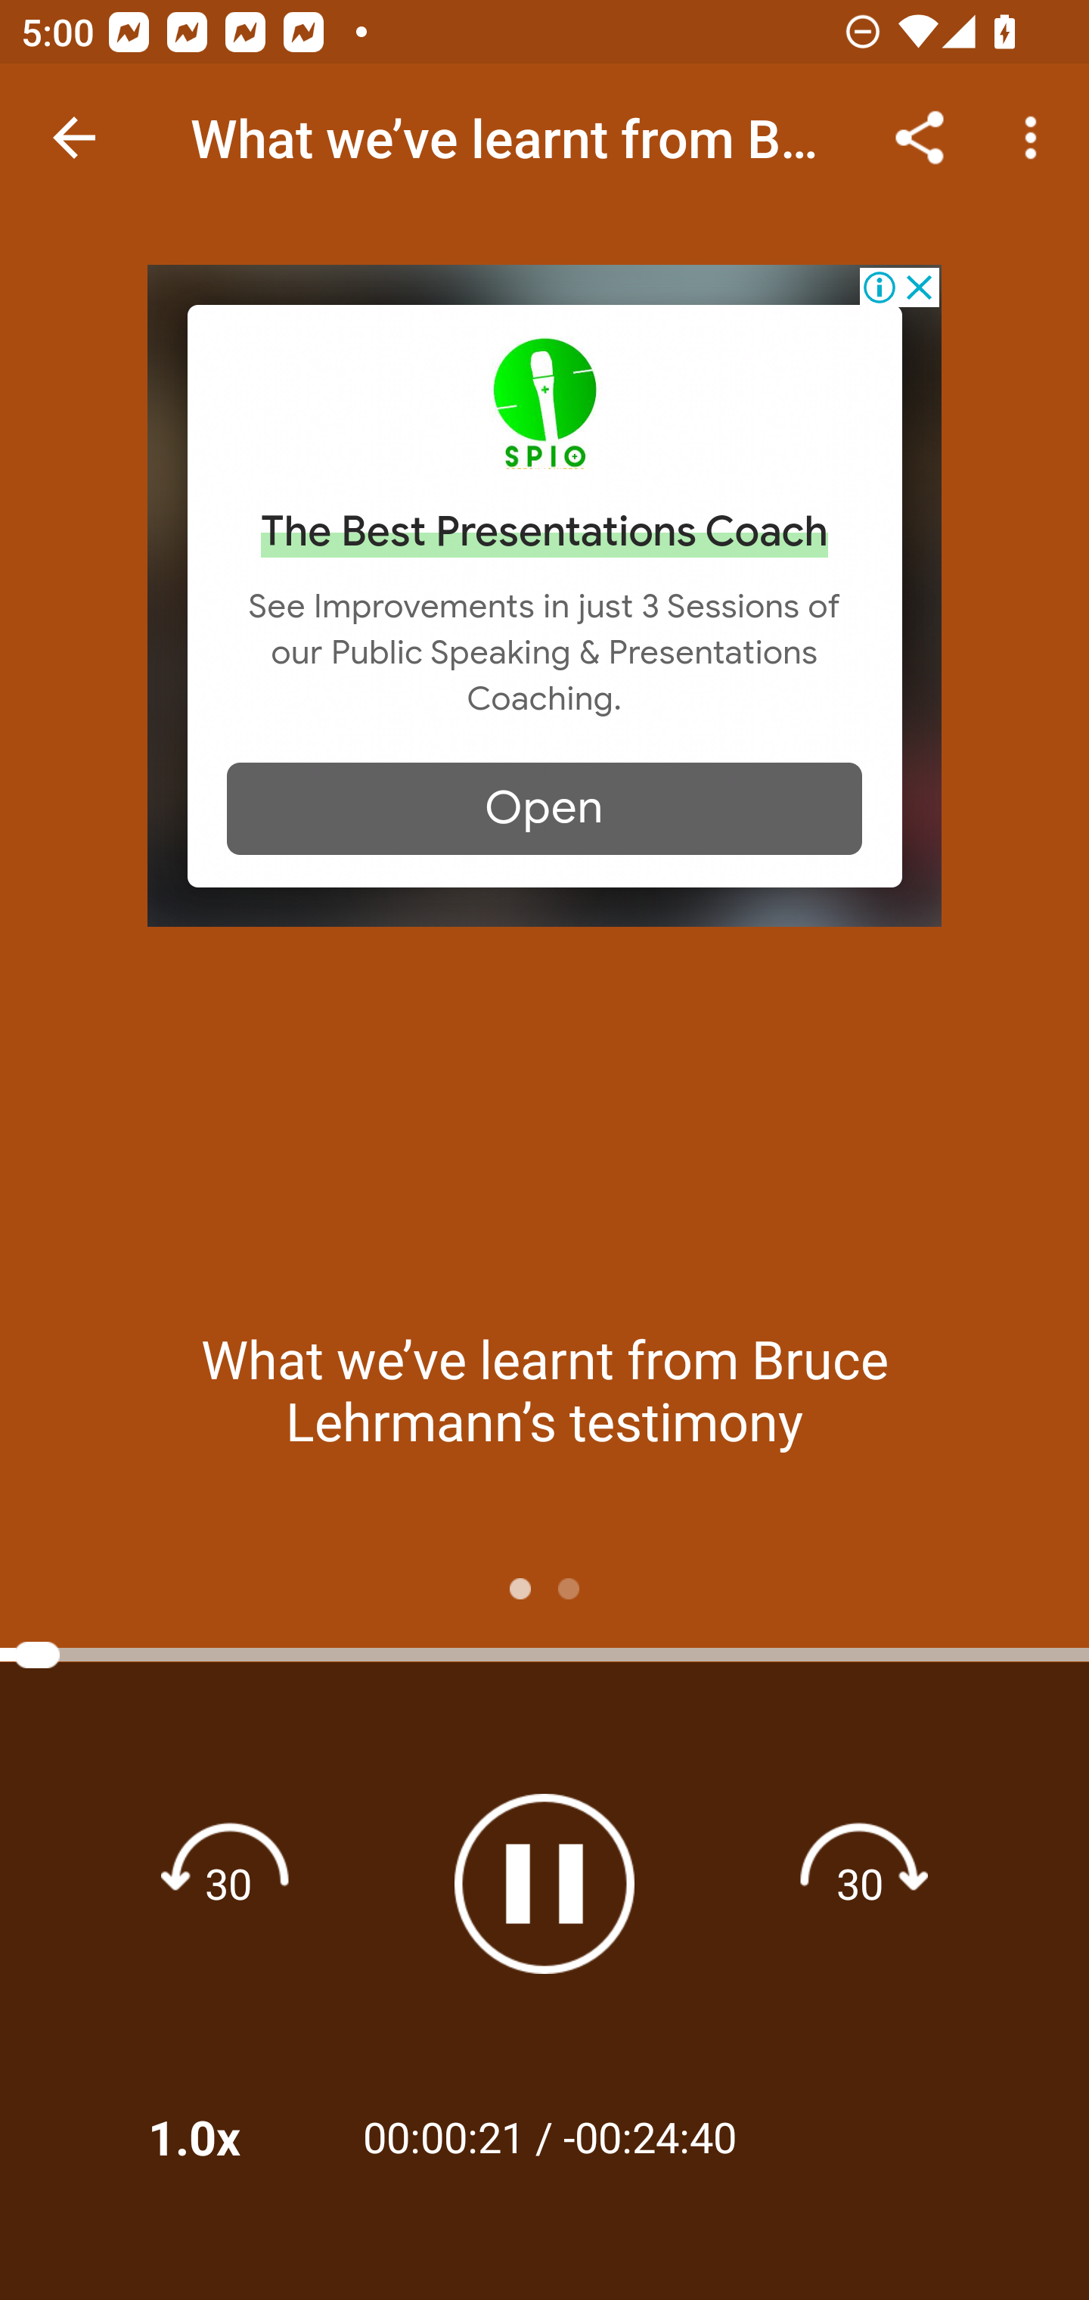 The height and width of the screenshot is (2300, 1089). What do you see at coordinates (544, 808) in the screenshot?
I see `Open` at bounding box center [544, 808].